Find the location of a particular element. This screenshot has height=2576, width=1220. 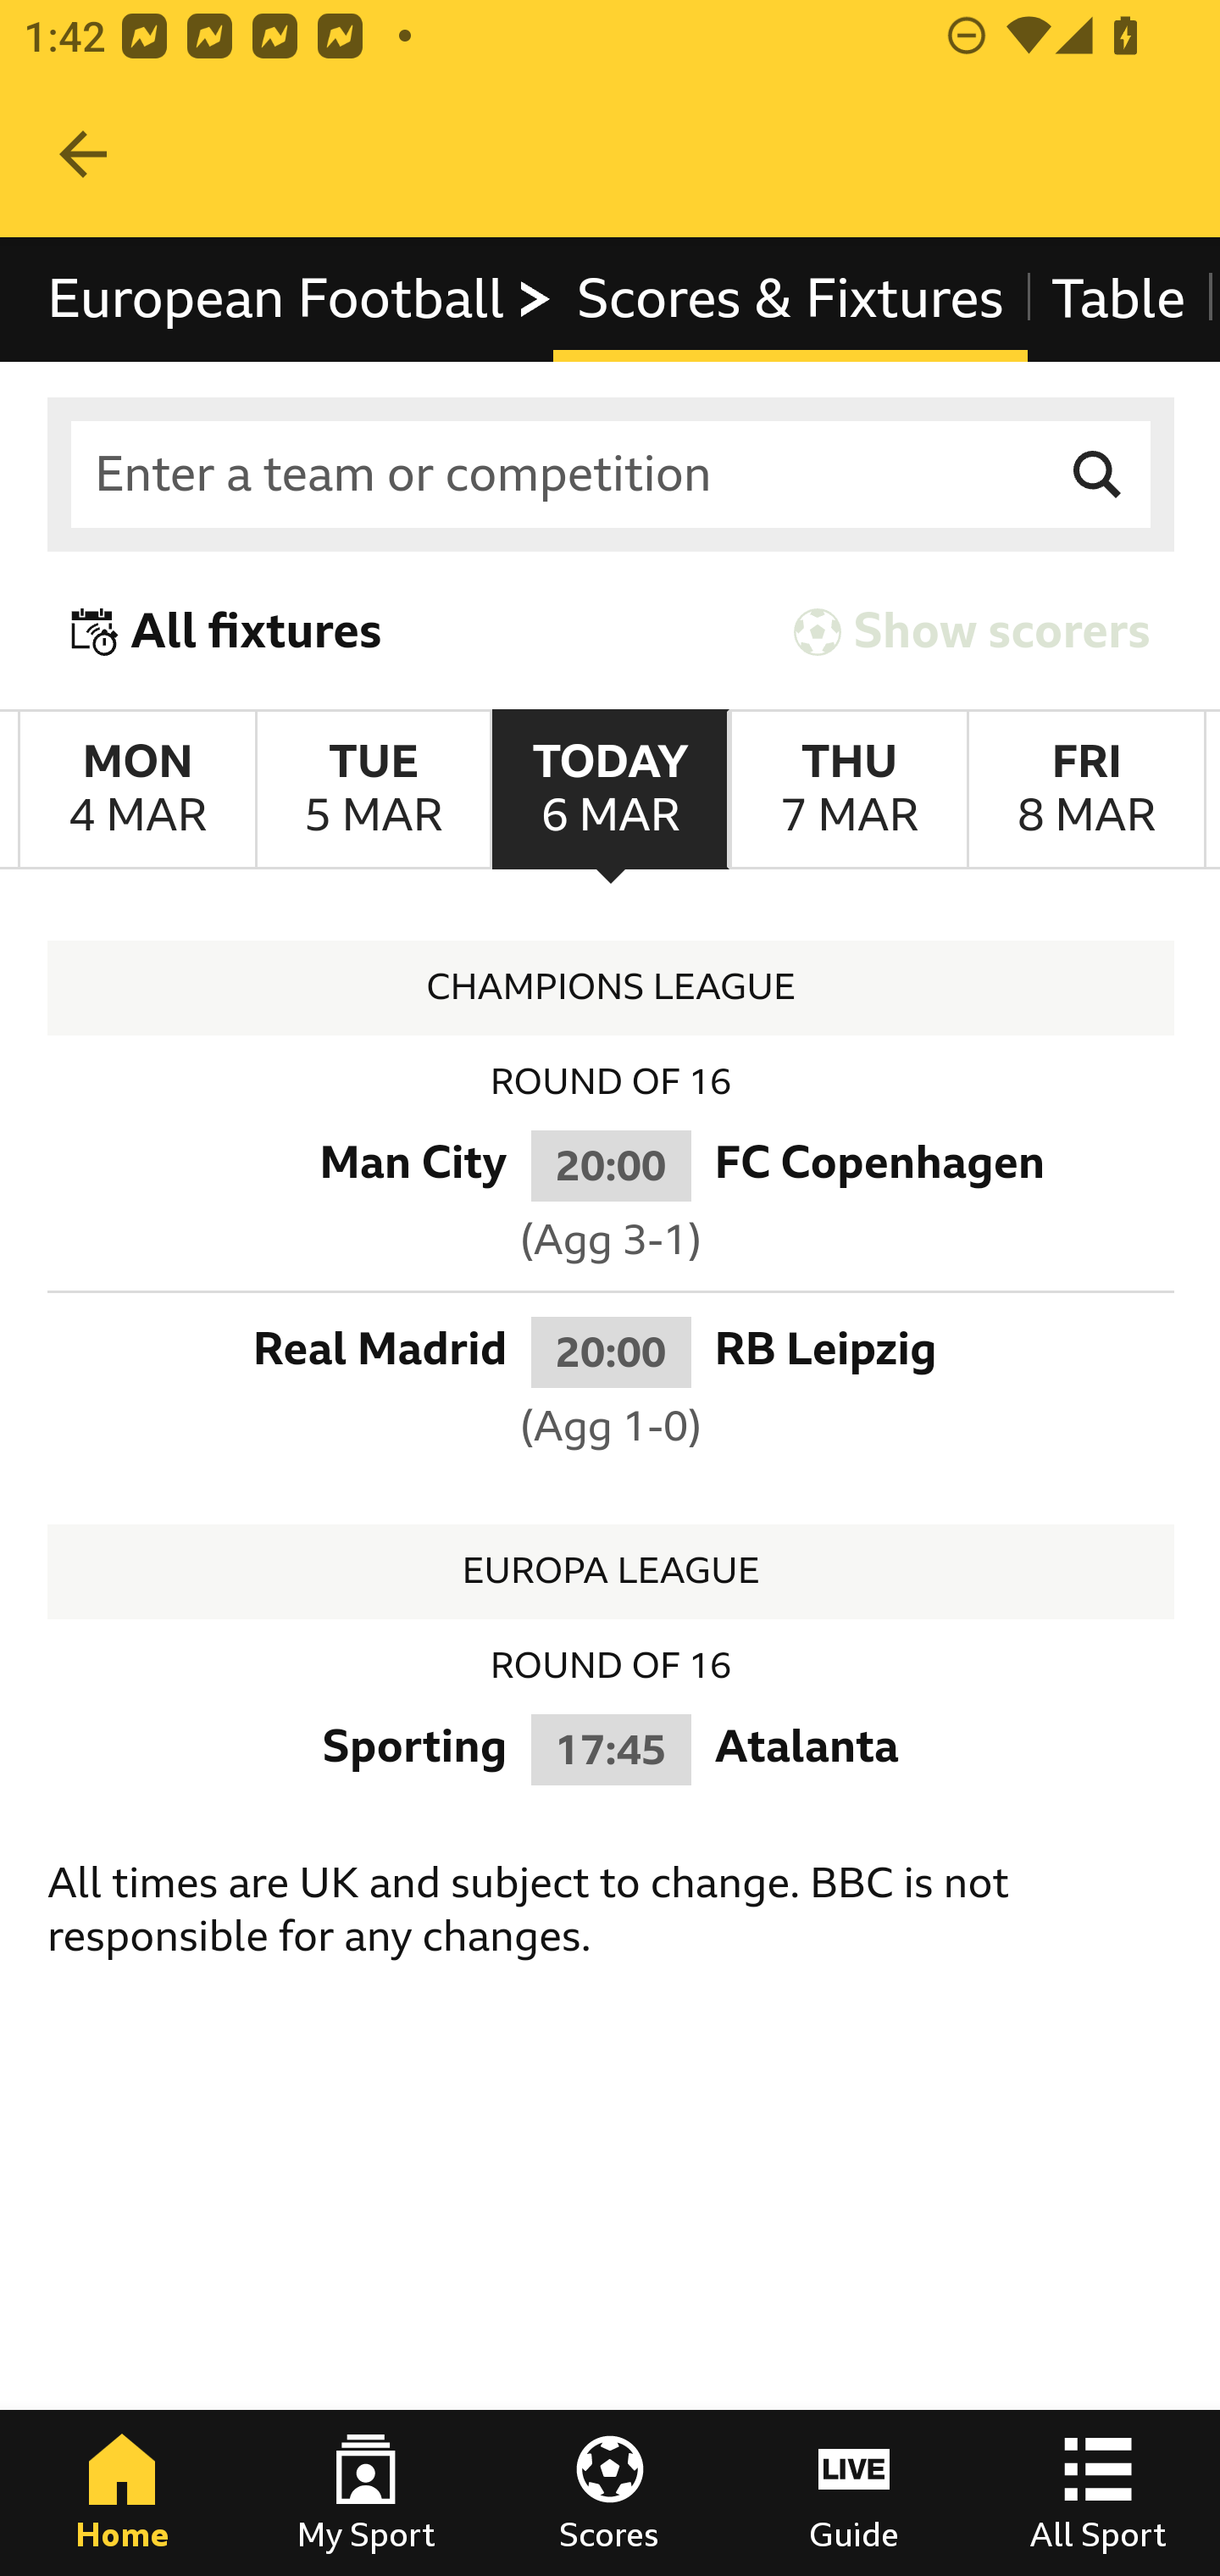

European Football  is located at coordinates (300, 298).